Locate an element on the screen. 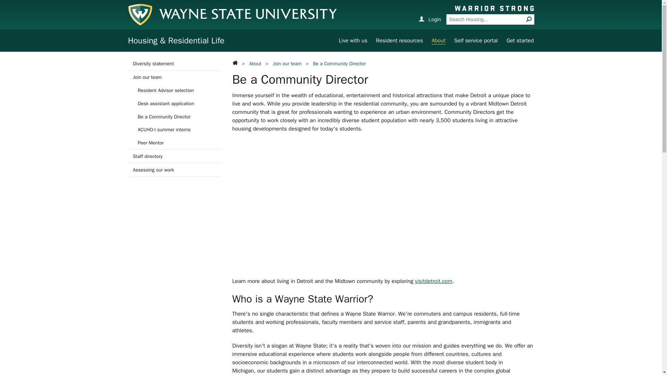 This screenshot has width=667, height=375. Peer Mentor is located at coordinates (174, 143).